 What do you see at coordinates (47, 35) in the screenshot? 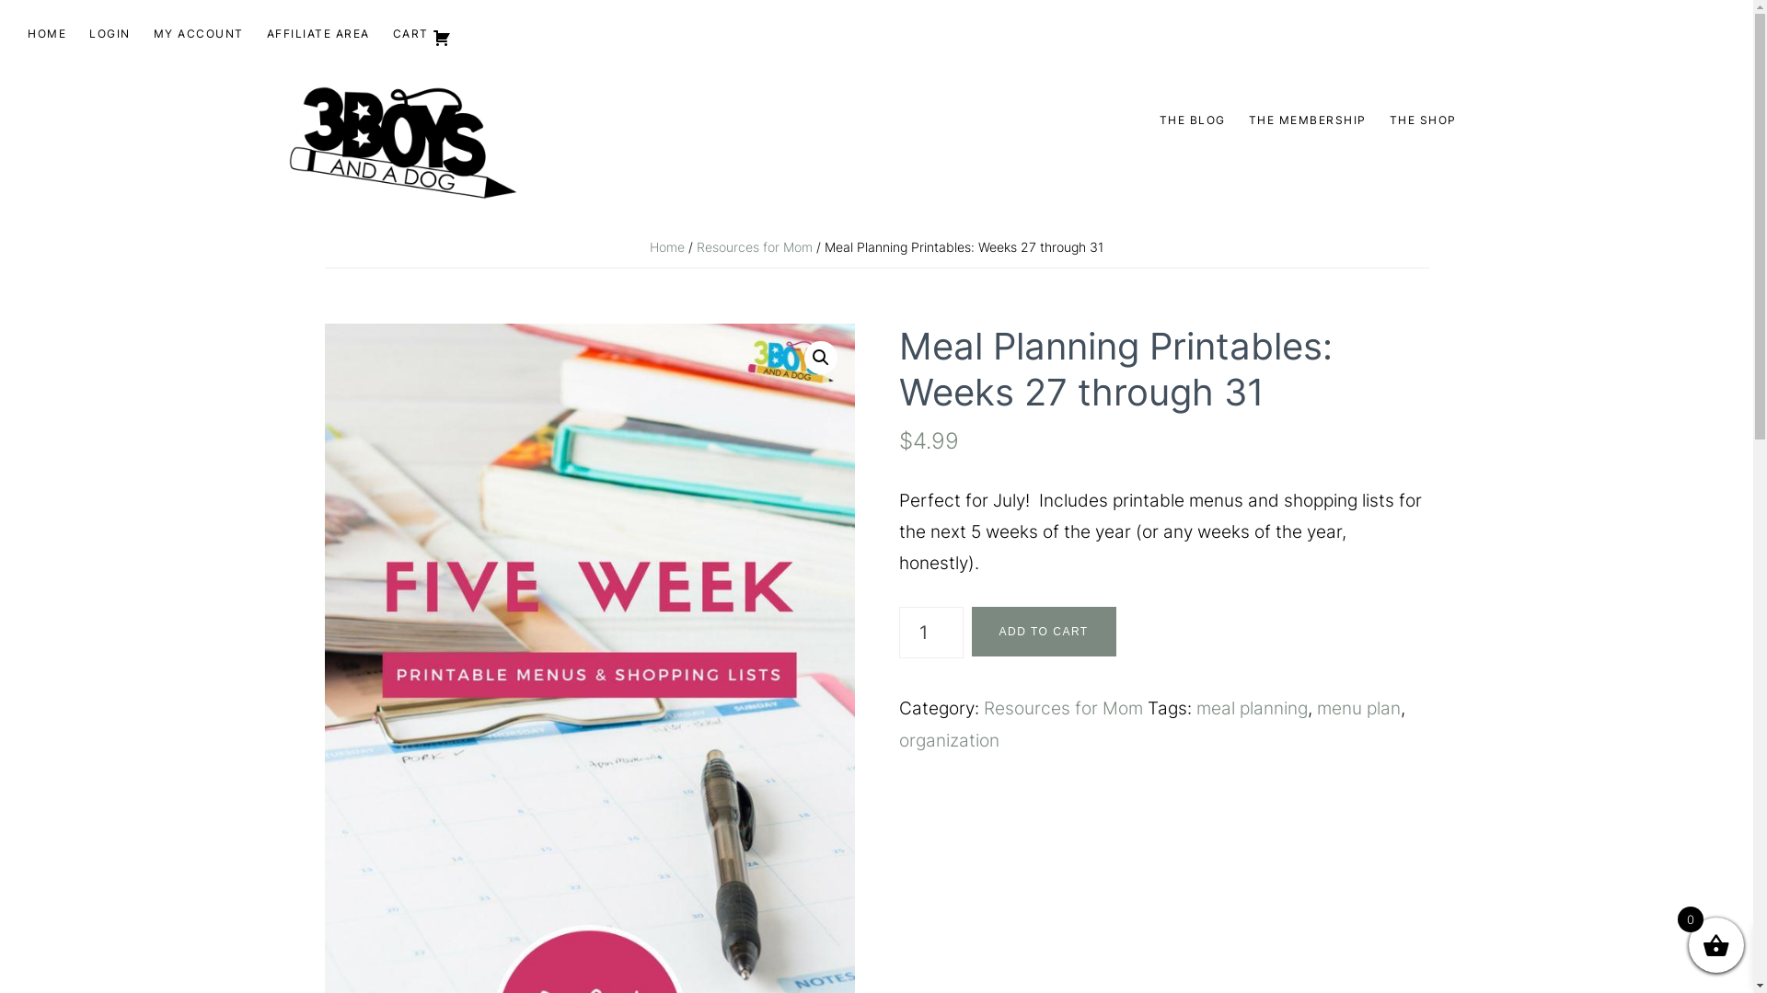
I see `HOME` at bounding box center [47, 35].